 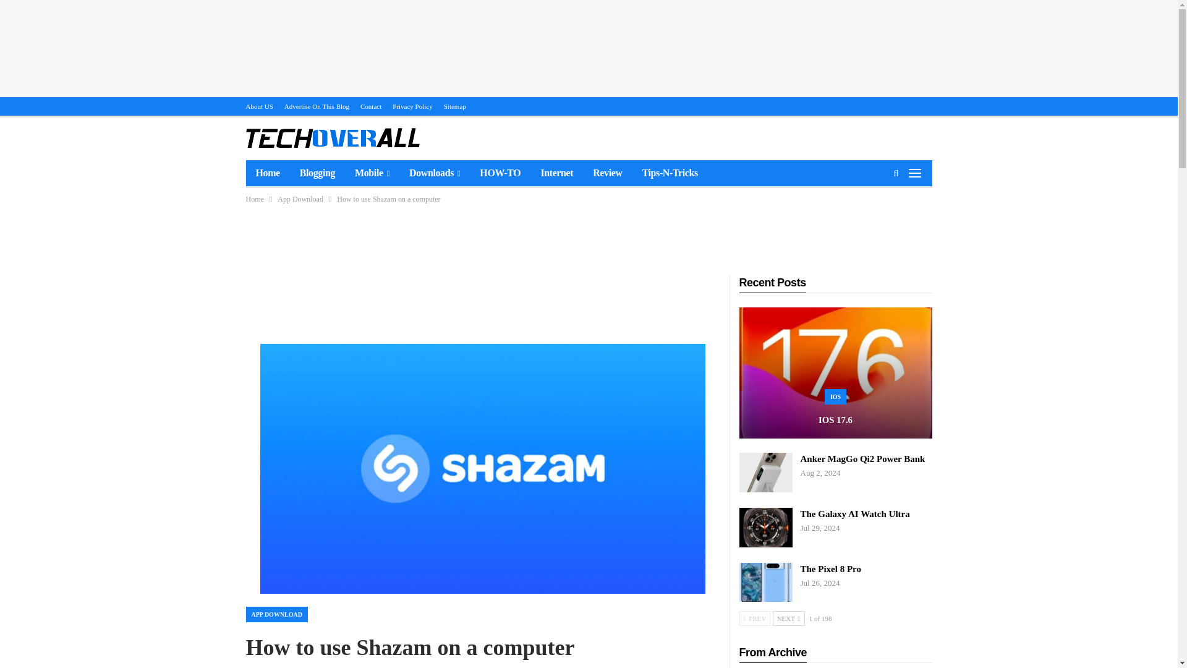 What do you see at coordinates (317, 106) in the screenshot?
I see `Advertise On This Blog` at bounding box center [317, 106].